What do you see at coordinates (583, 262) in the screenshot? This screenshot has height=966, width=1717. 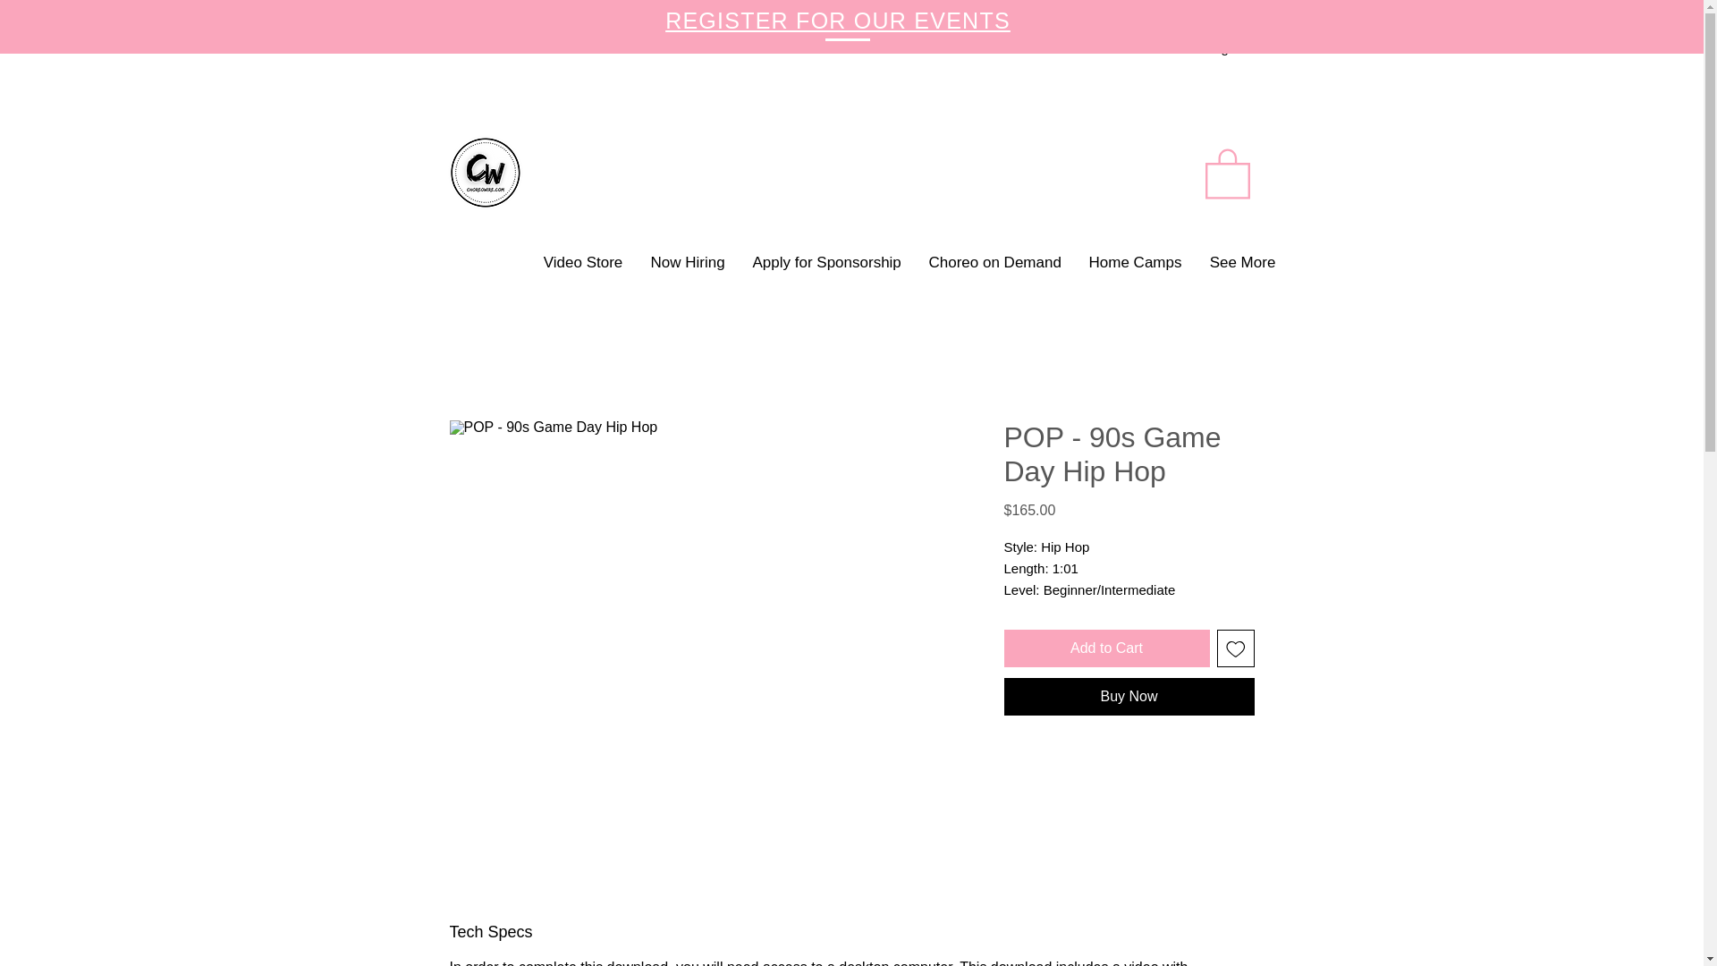 I see `Video Store` at bounding box center [583, 262].